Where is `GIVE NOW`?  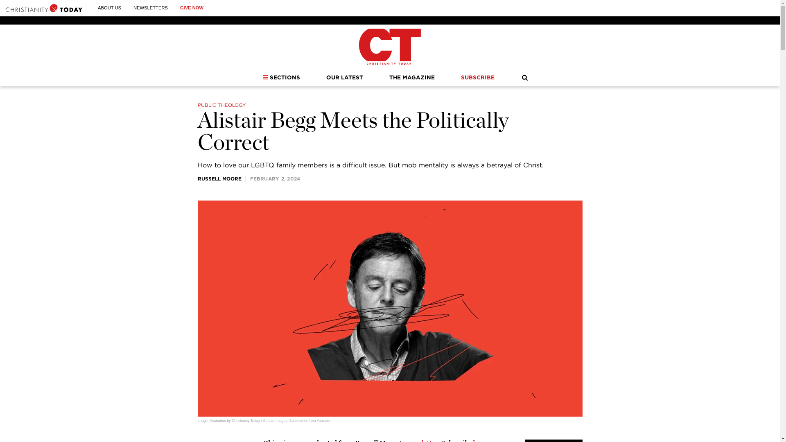
GIVE NOW is located at coordinates (192, 8).